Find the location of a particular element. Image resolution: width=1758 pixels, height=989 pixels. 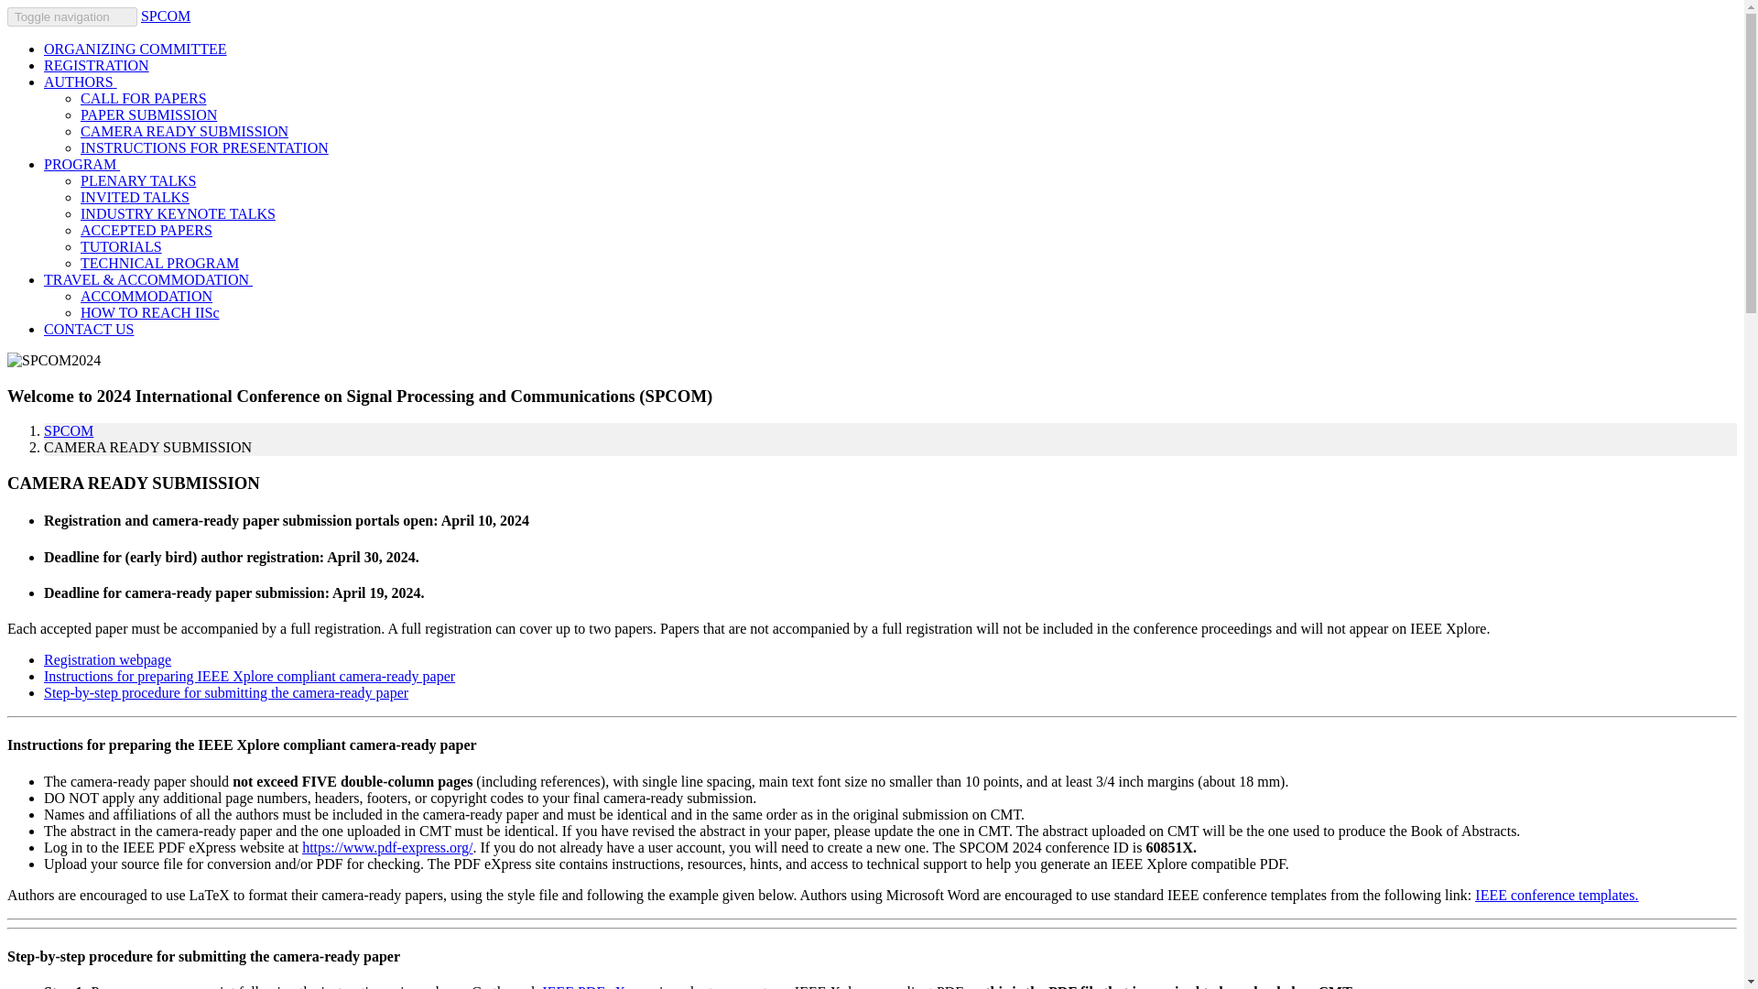

INVITED TALKS is located at coordinates (136, 197).